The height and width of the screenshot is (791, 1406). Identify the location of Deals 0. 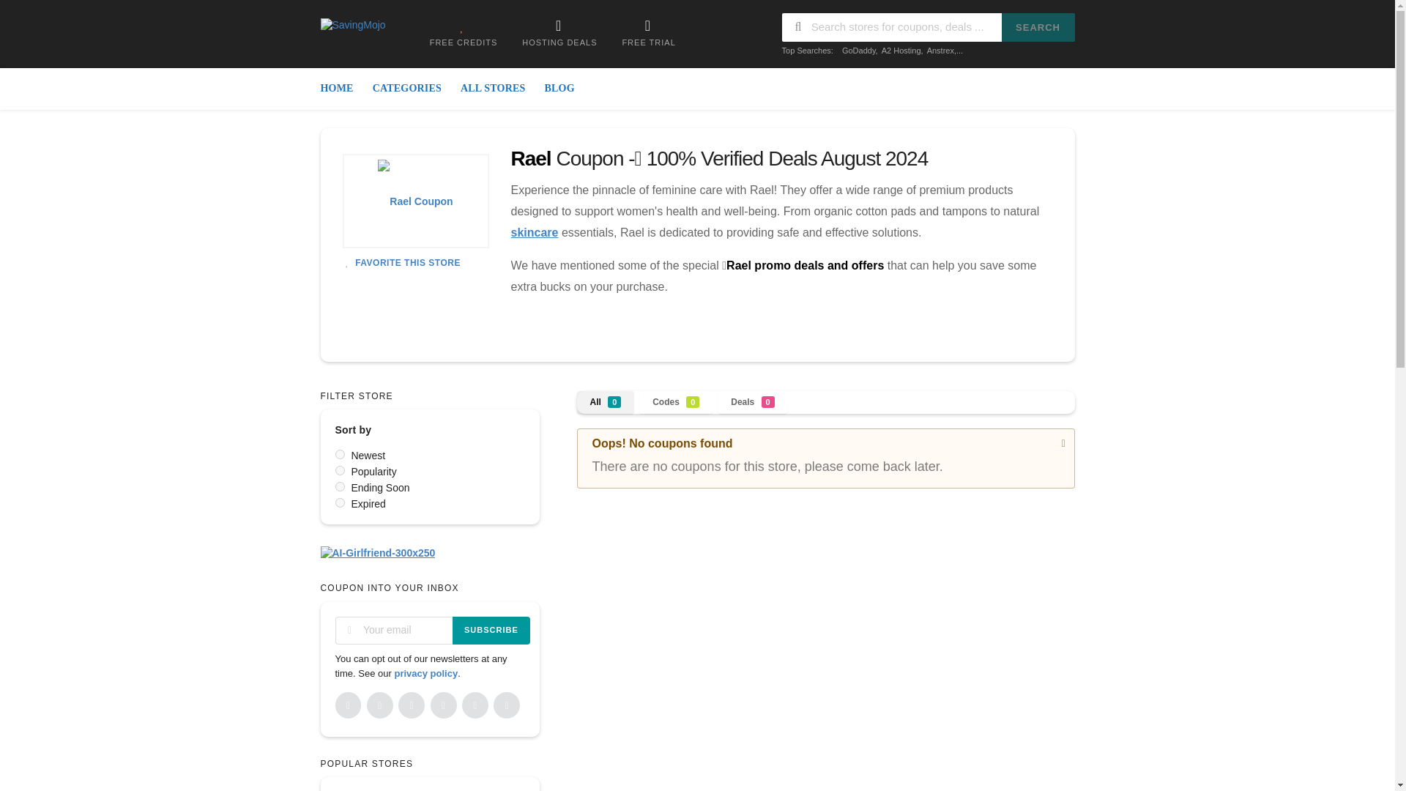
(752, 401).